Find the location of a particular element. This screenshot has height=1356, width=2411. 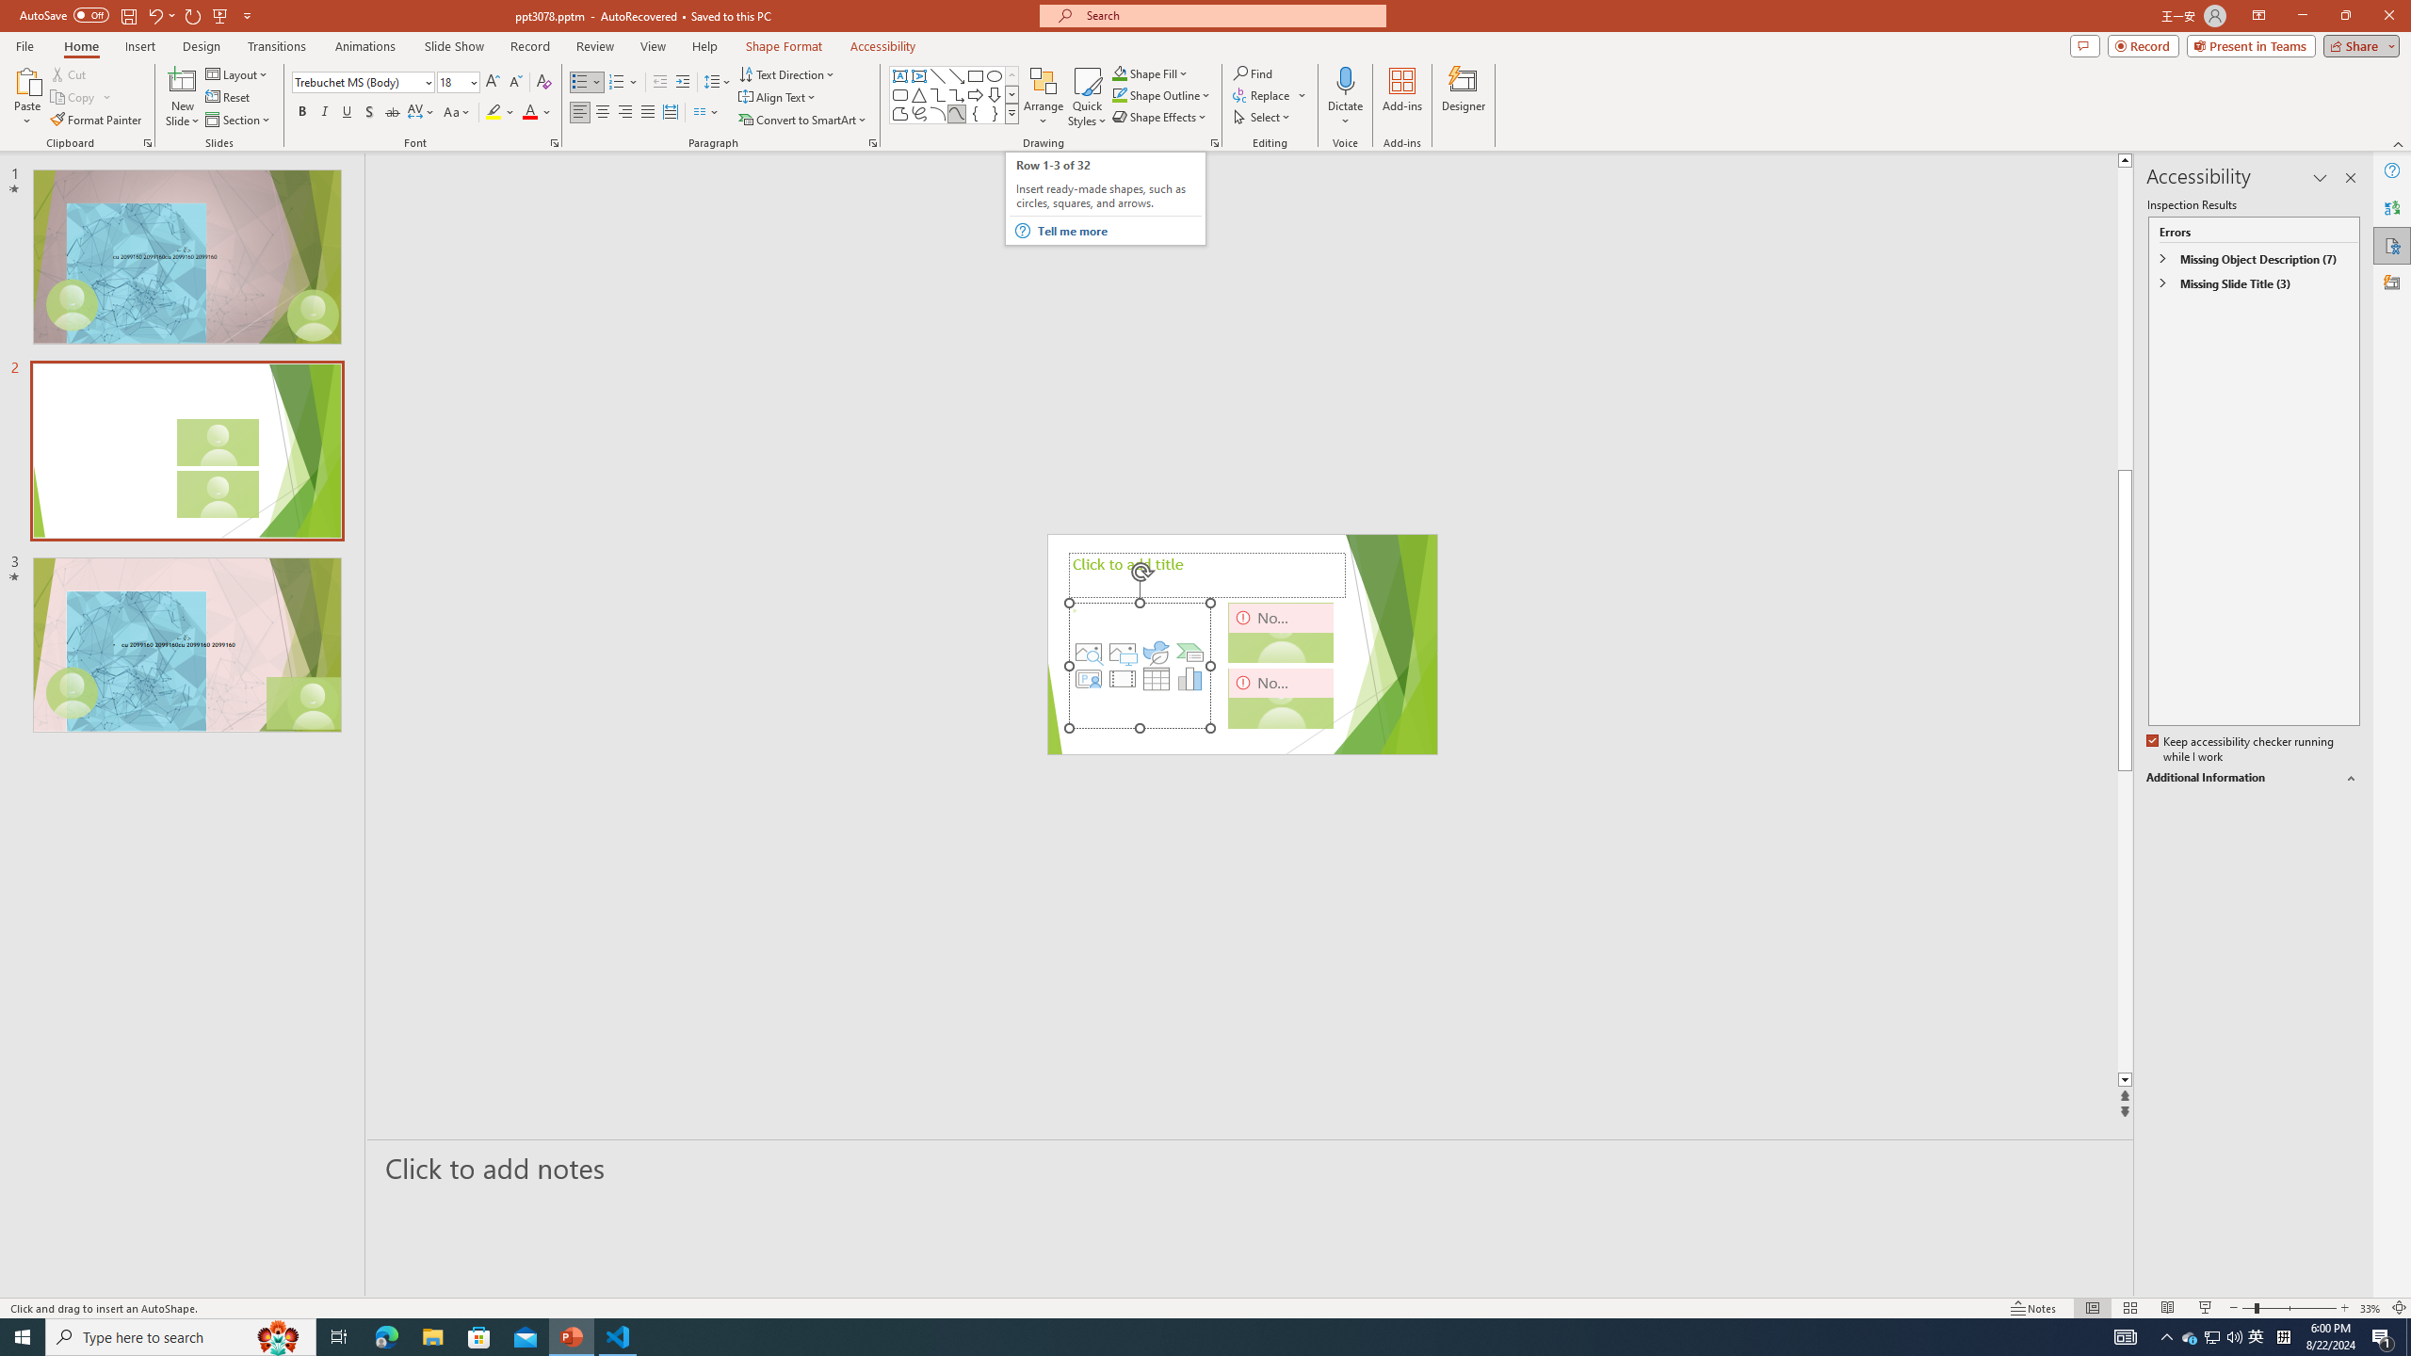

Insert Video is located at coordinates (1123, 678).